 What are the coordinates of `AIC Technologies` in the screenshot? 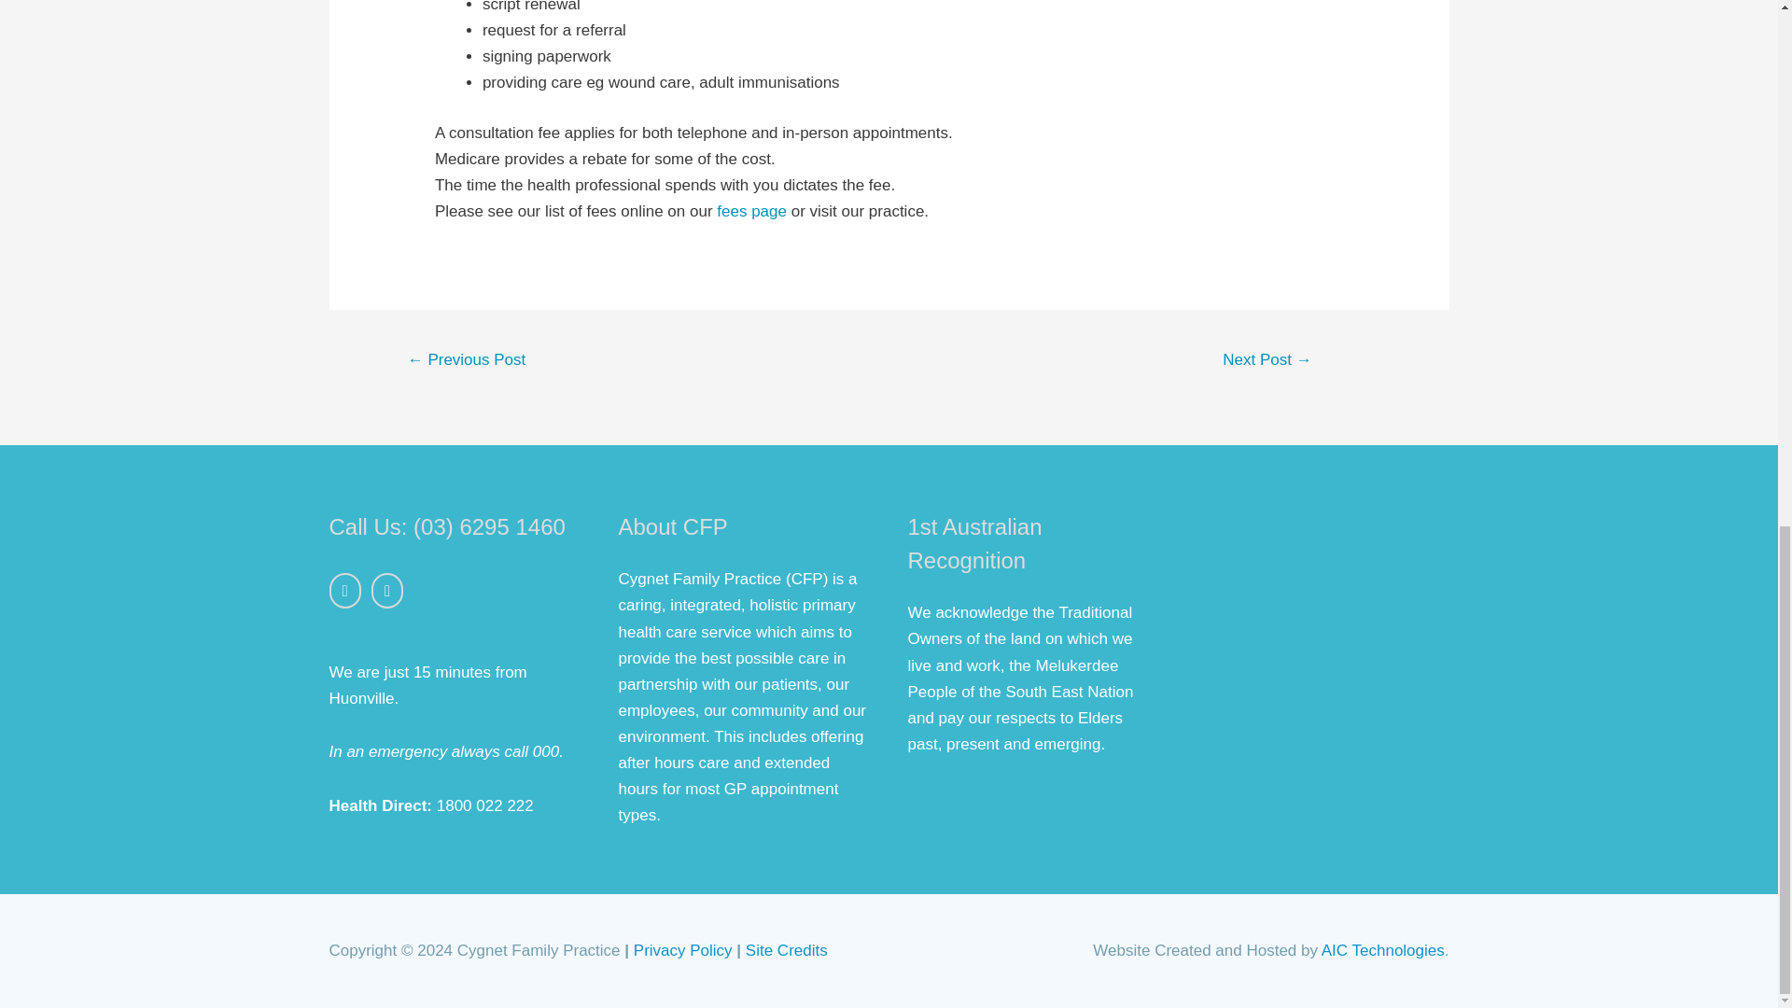 It's located at (1383, 950).